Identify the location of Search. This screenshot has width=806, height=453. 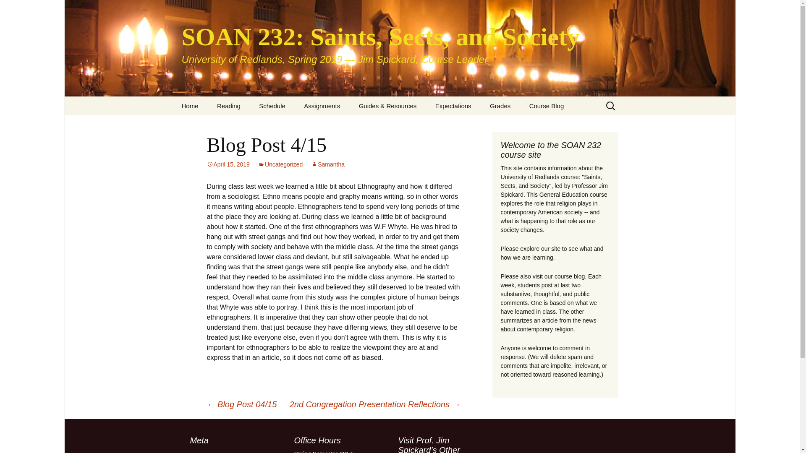
(10, 9).